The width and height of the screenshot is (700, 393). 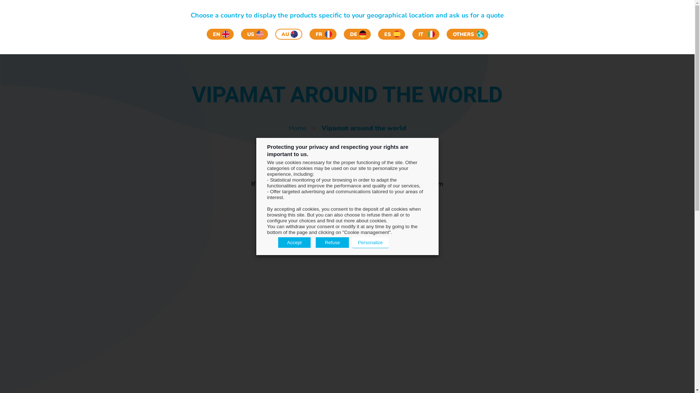 I want to click on CONTACT, so click(x=502, y=9).